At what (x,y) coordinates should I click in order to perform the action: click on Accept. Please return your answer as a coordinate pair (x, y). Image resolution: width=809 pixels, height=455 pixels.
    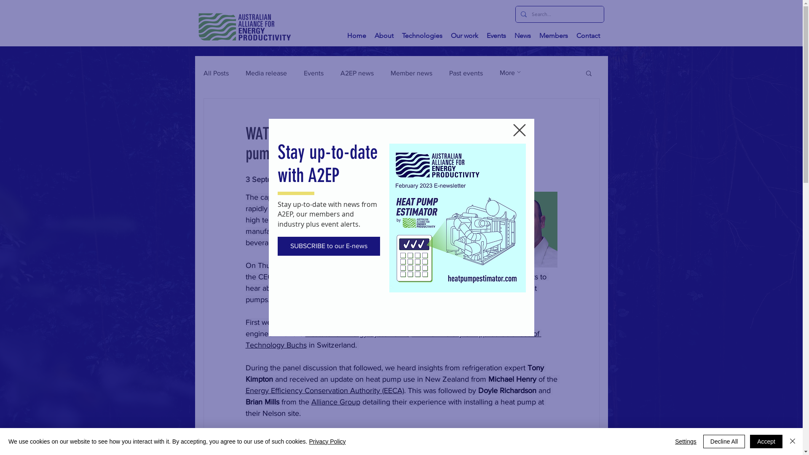
    Looking at the image, I should click on (766, 442).